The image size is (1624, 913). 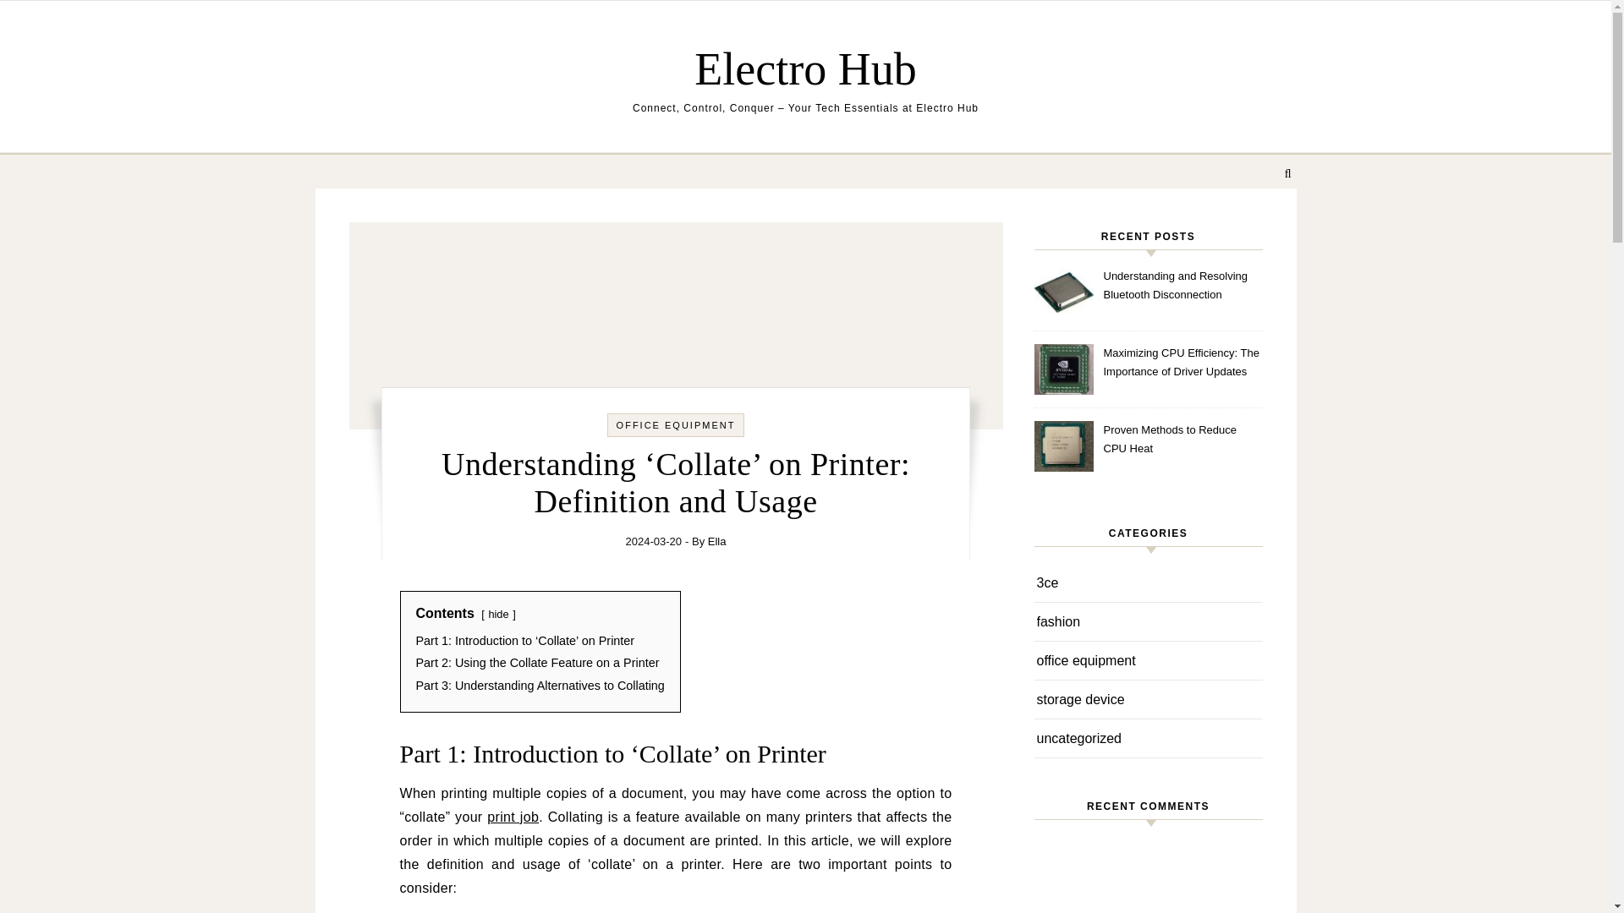 What do you see at coordinates (497, 614) in the screenshot?
I see `hide` at bounding box center [497, 614].